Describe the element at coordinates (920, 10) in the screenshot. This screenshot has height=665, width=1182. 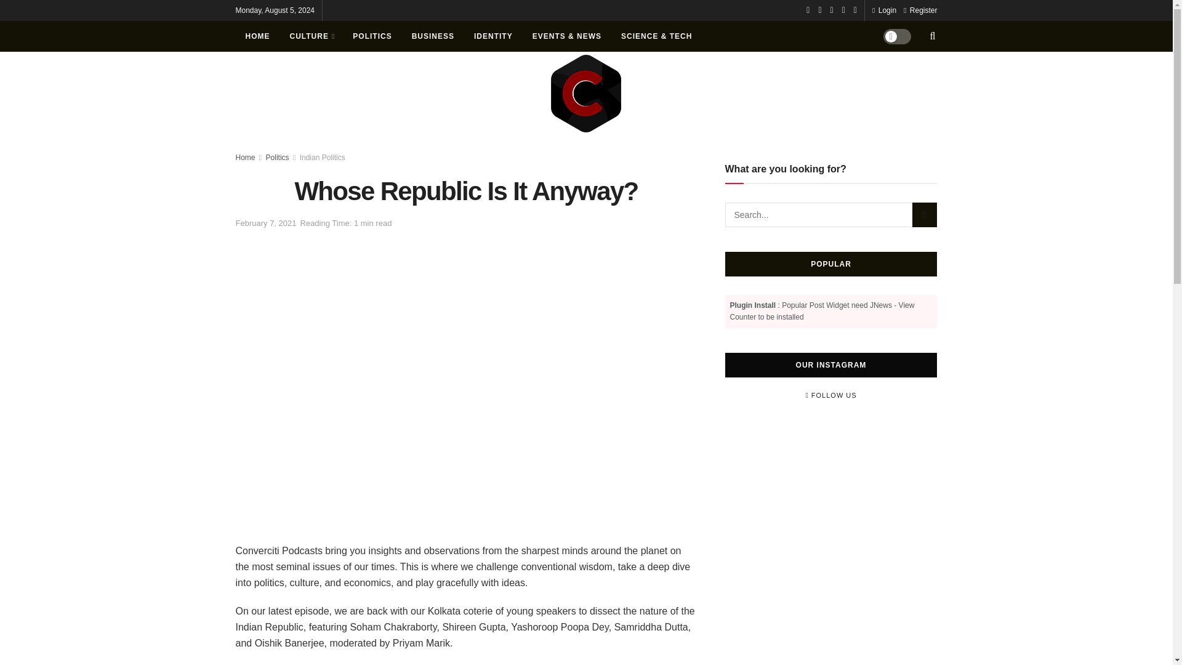
I see `Register` at that location.